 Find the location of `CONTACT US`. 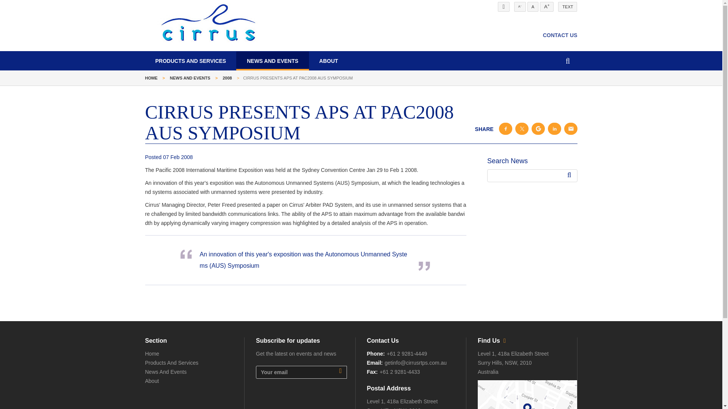

CONTACT US is located at coordinates (560, 35).